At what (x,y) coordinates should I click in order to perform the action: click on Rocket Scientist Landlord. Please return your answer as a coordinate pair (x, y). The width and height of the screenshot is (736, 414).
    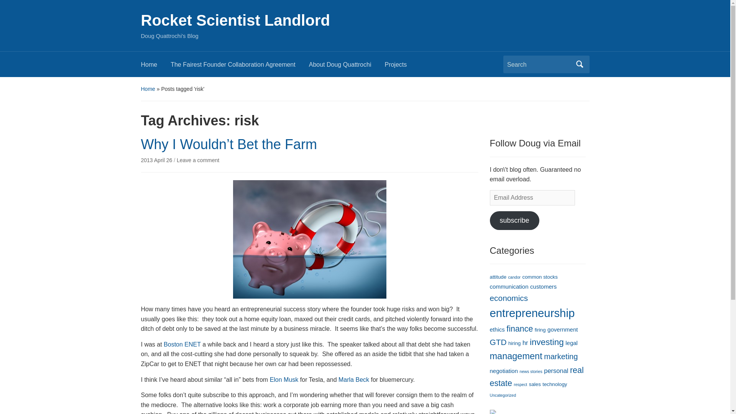
    Looking at the image, I should click on (235, 20).